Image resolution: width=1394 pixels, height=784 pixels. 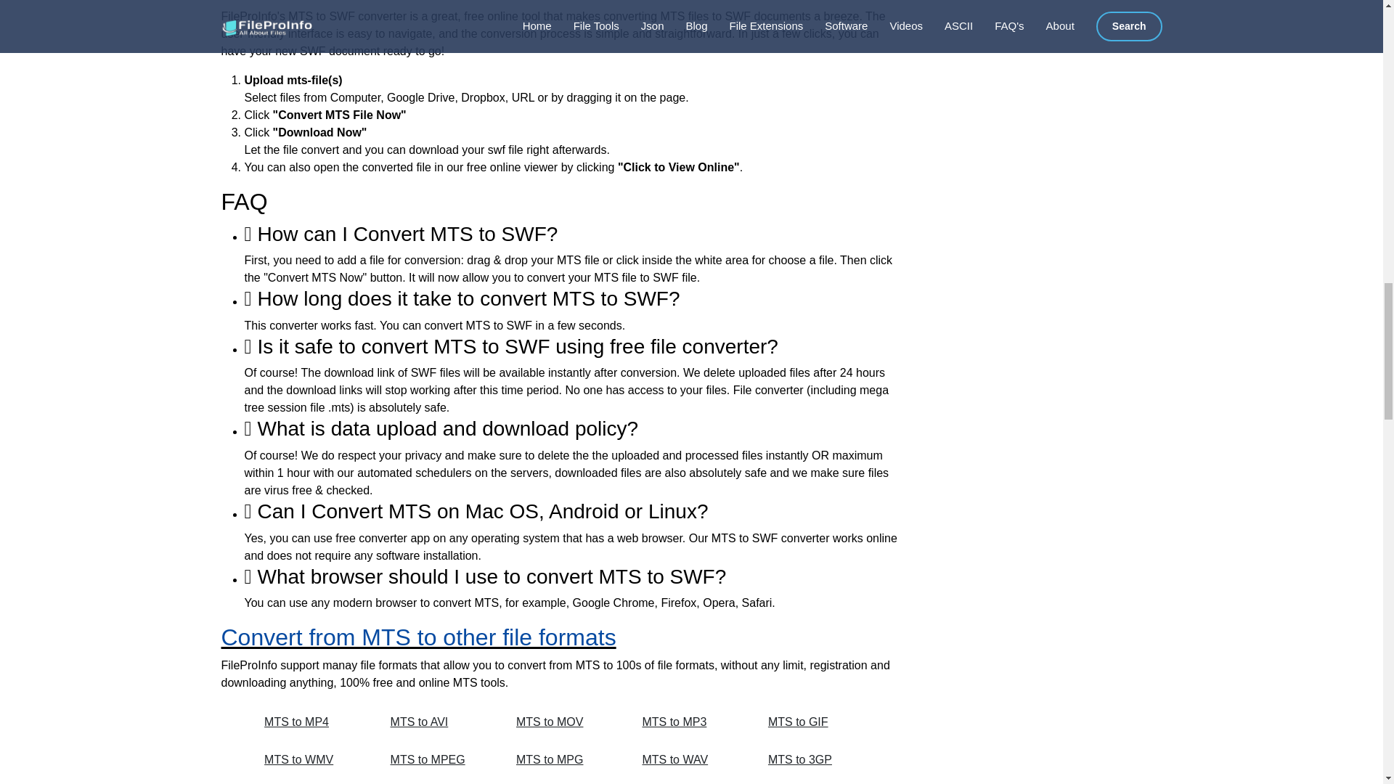 I want to click on MTS to GIF, so click(x=815, y=722).